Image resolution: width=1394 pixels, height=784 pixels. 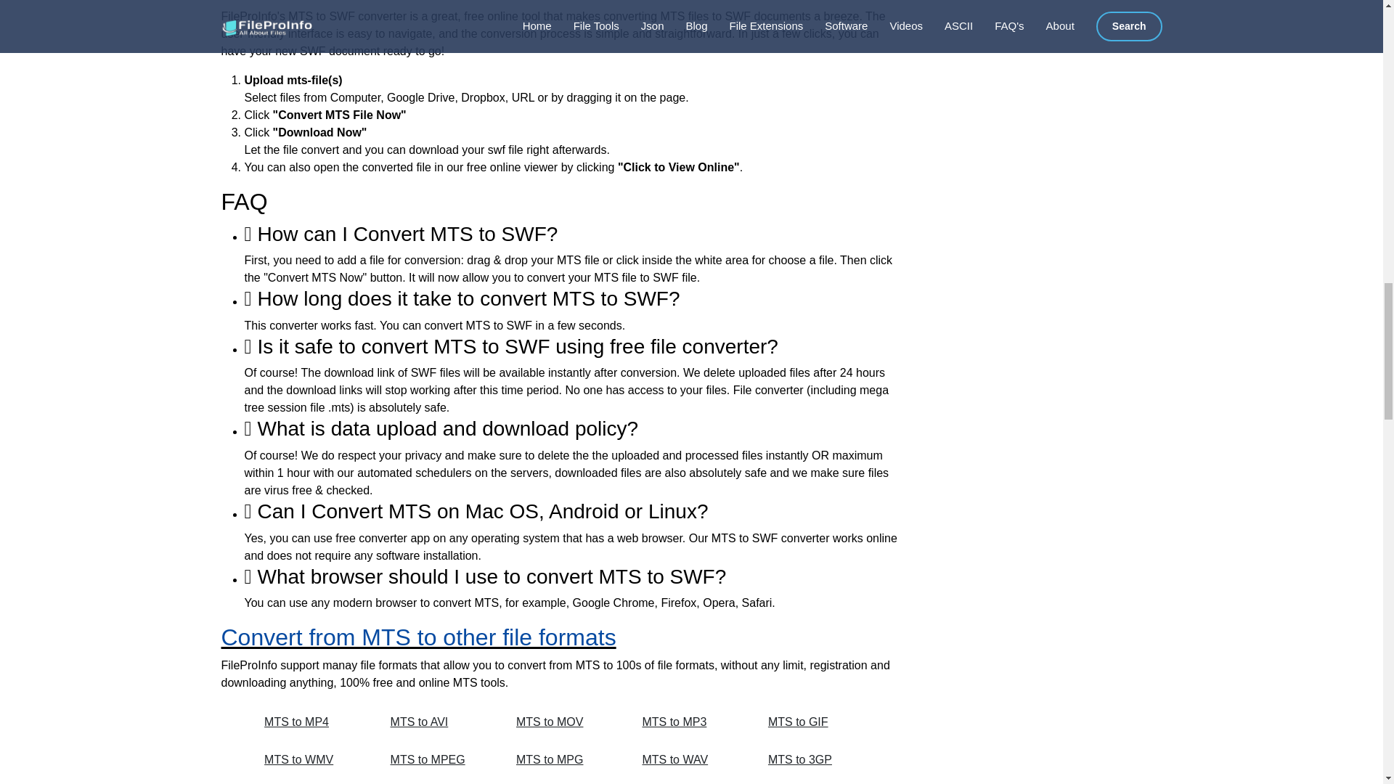 I want to click on MTS to GIF, so click(x=815, y=722).